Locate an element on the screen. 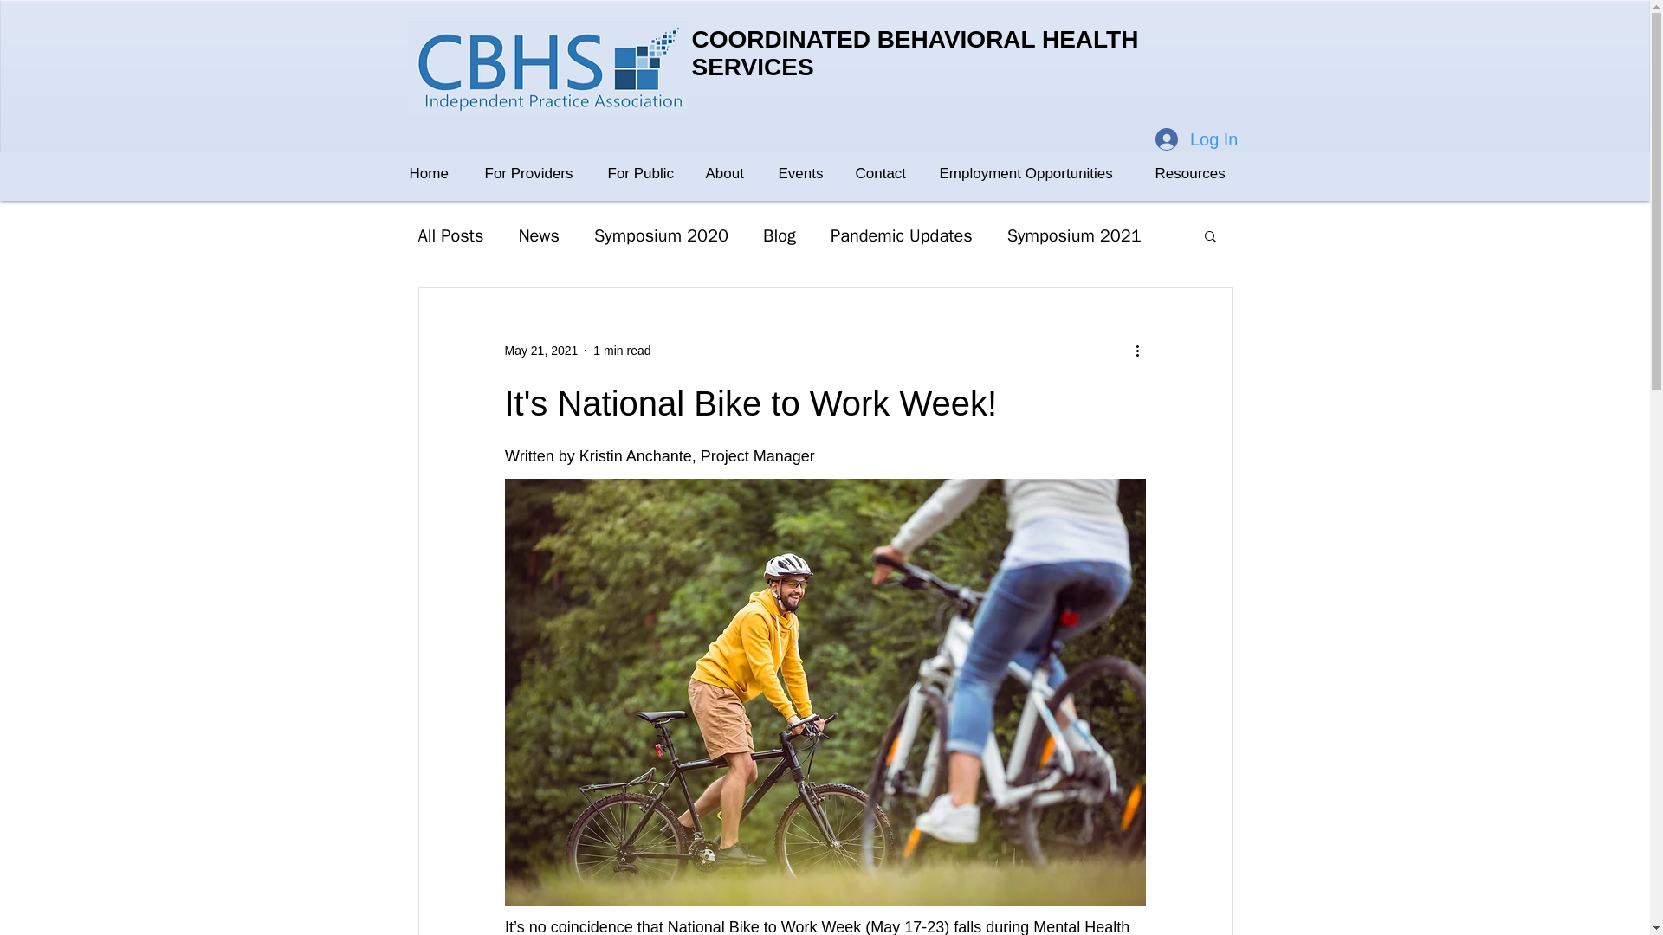 This screenshot has width=1663, height=935. Log In is located at coordinates (1197, 139).